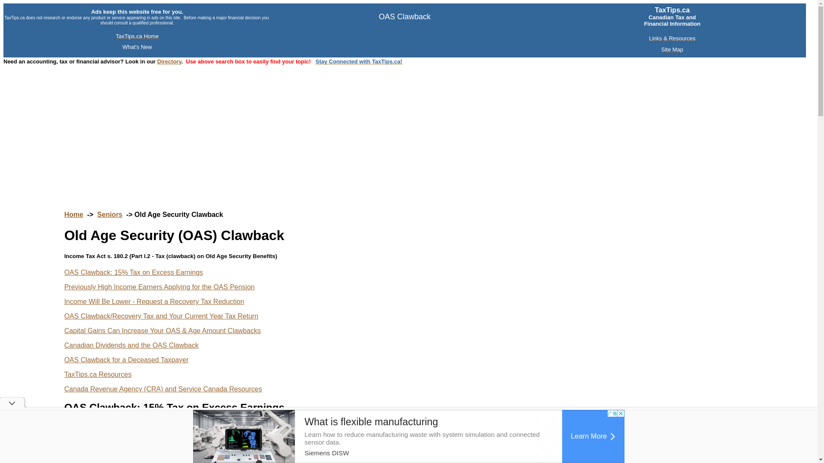 This screenshot has height=463, width=824. What do you see at coordinates (98, 375) in the screenshot?
I see `TaxTips.ca Resources` at bounding box center [98, 375].